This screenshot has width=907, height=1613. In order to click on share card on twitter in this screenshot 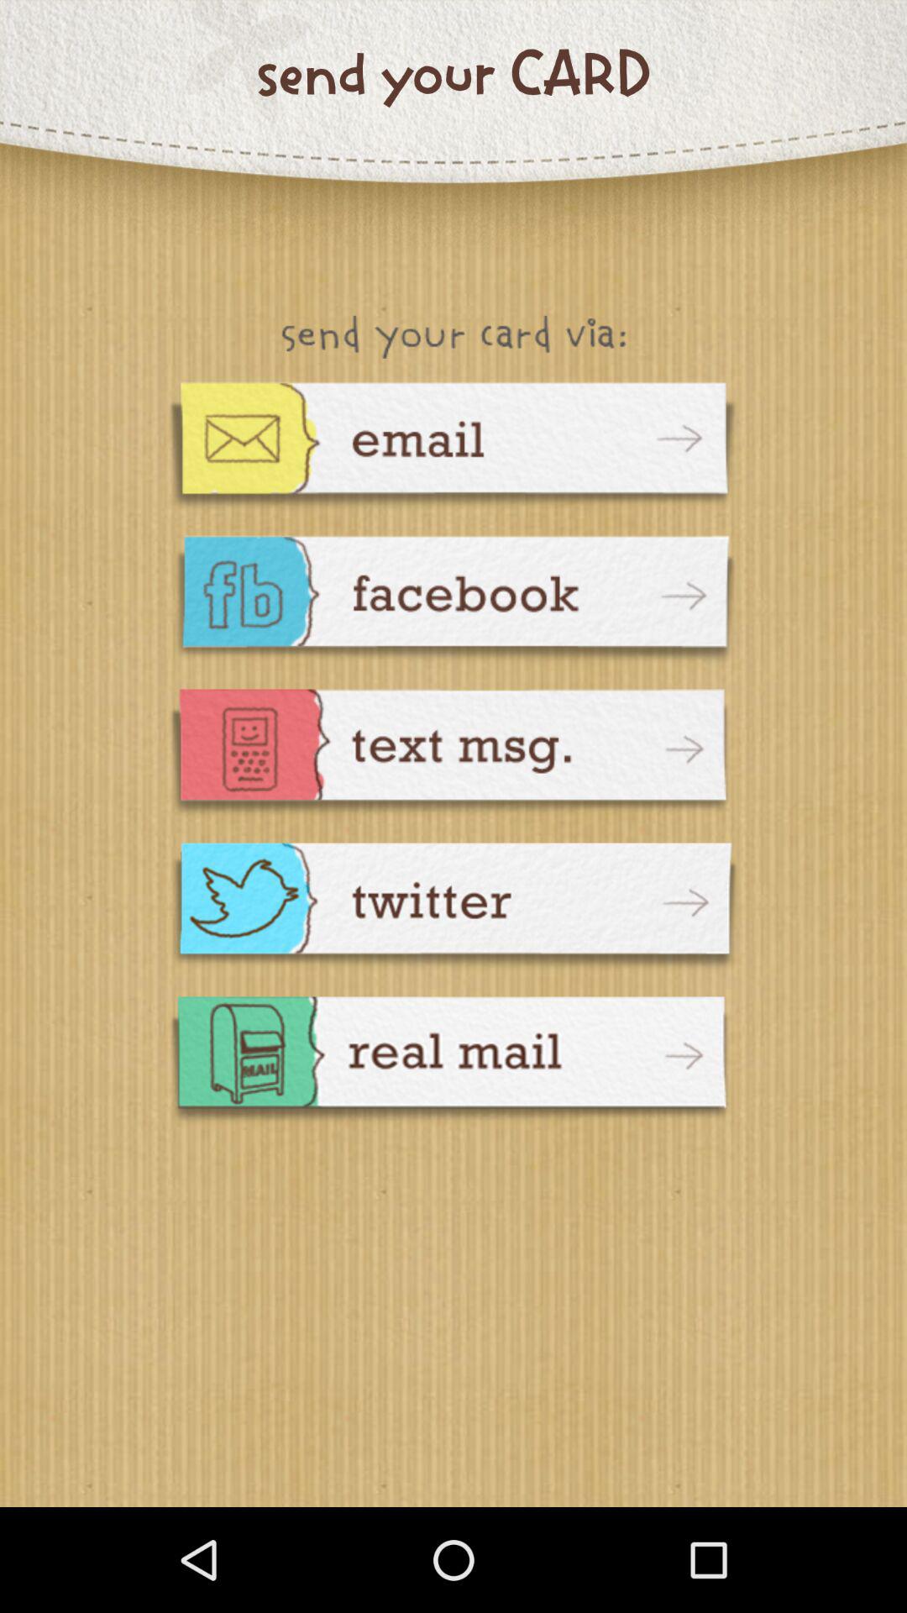, I will do `click(453, 909)`.